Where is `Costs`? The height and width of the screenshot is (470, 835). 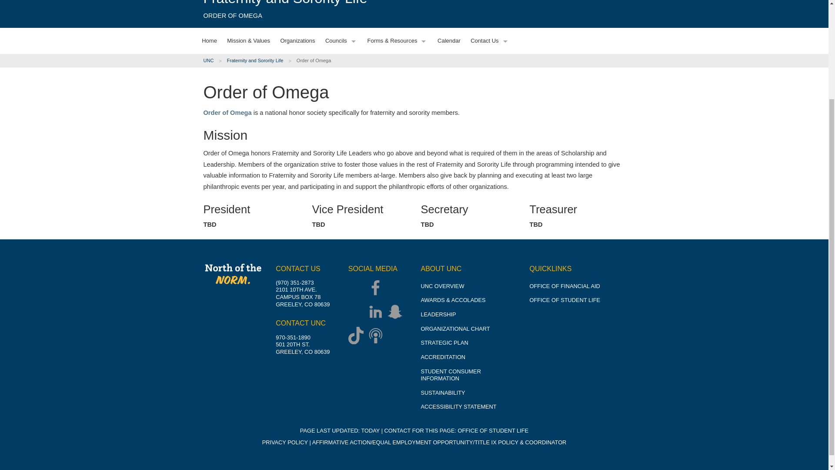
Costs is located at coordinates (240, 97).